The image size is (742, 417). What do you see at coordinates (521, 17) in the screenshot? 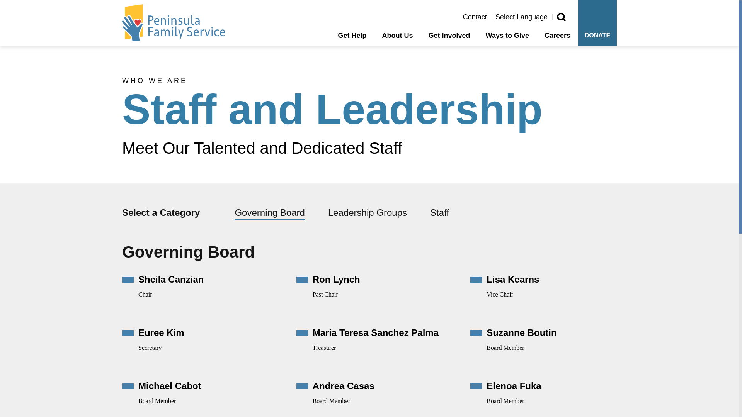
I see `Select Language` at bounding box center [521, 17].